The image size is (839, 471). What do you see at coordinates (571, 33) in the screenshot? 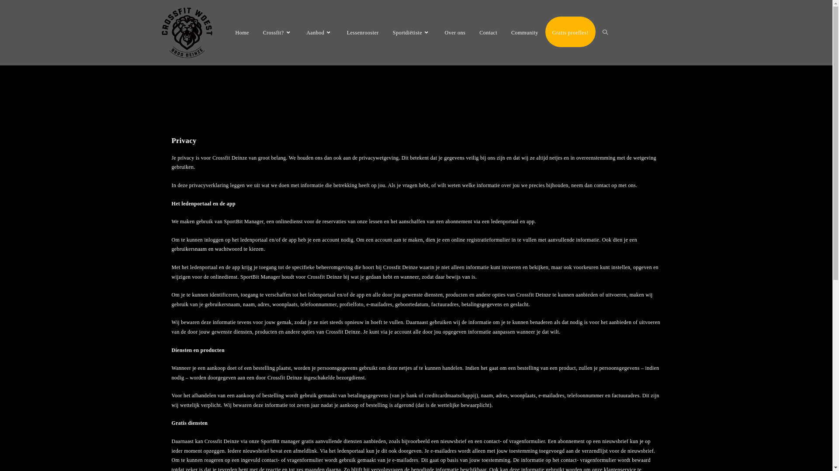
I see `Gratis proefles!` at bounding box center [571, 33].